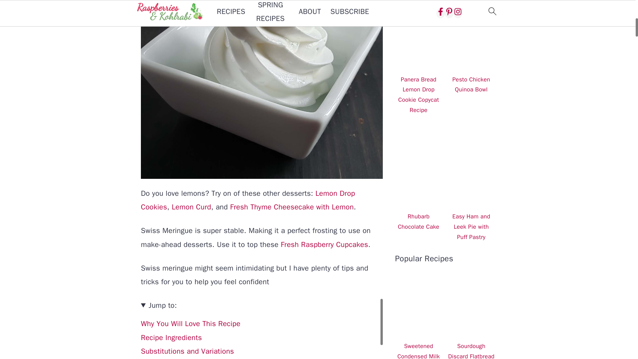  What do you see at coordinates (191, 207) in the screenshot?
I see `Lemon Curd` at bounding box center [191, 207].